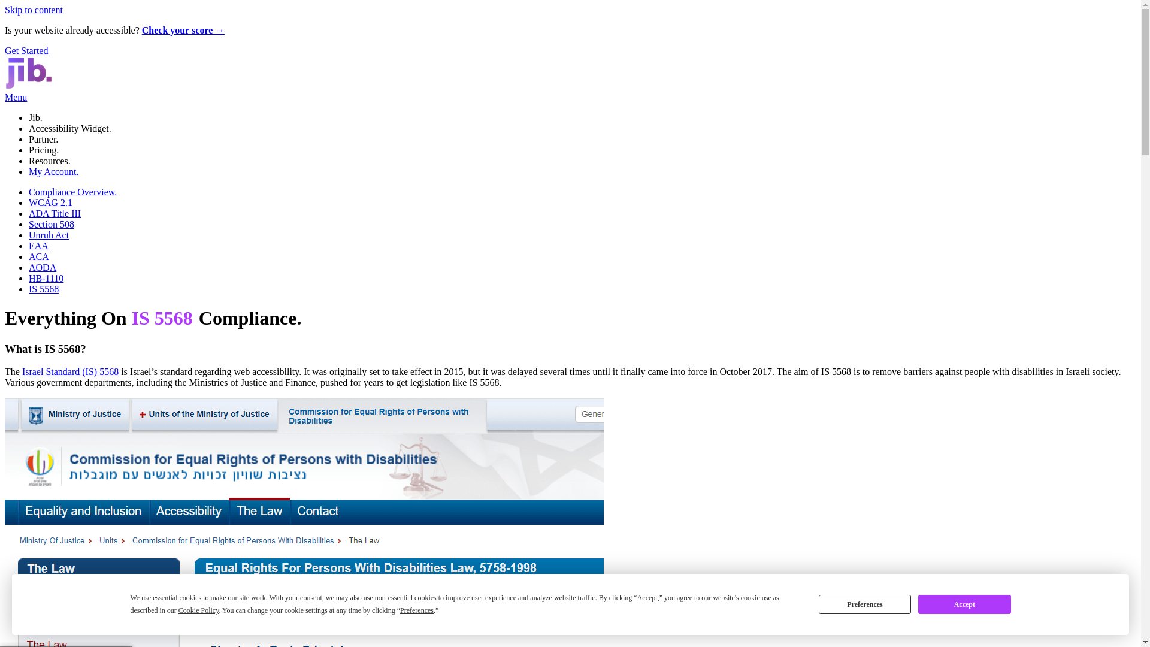 The image size is (1150, 647). I want to click on Accessibility Widget., so click(70, 128).